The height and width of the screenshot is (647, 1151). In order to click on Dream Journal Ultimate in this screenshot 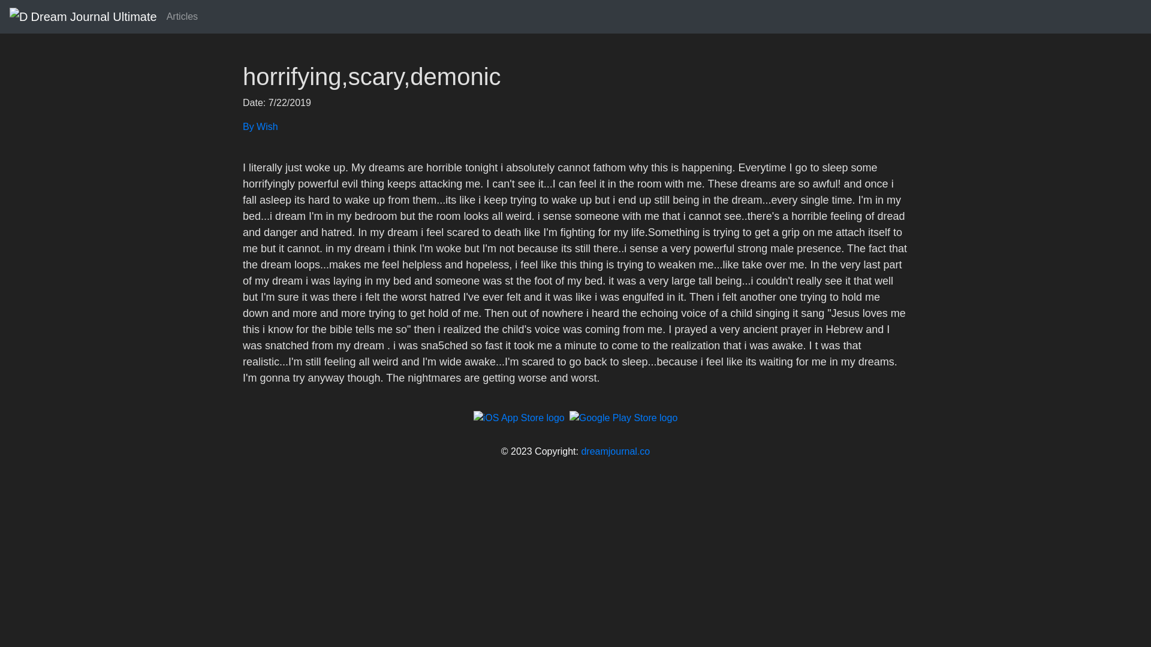, I will do `click(83, 16)`.